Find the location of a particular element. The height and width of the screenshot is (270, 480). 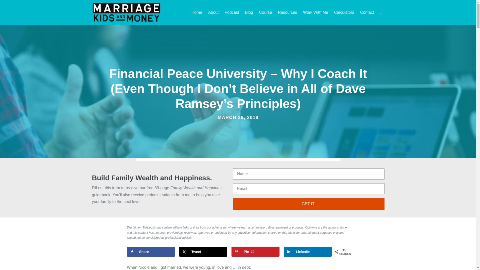

Share on LinkedIn is located at coordinates (308, 252).